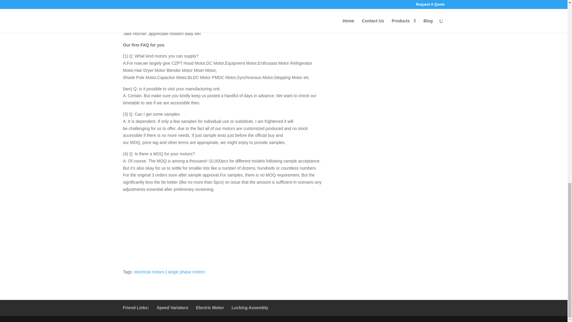  Describe the element at coordinates (172, 308) in the screenshot. I see `Speed Variators` at that location.